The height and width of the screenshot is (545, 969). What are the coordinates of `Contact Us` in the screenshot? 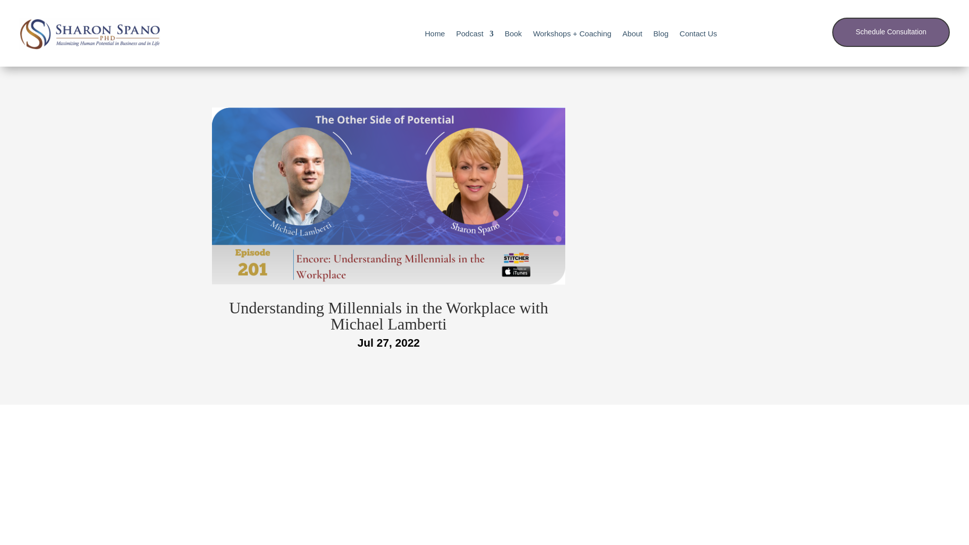 It's located at (698, 33).